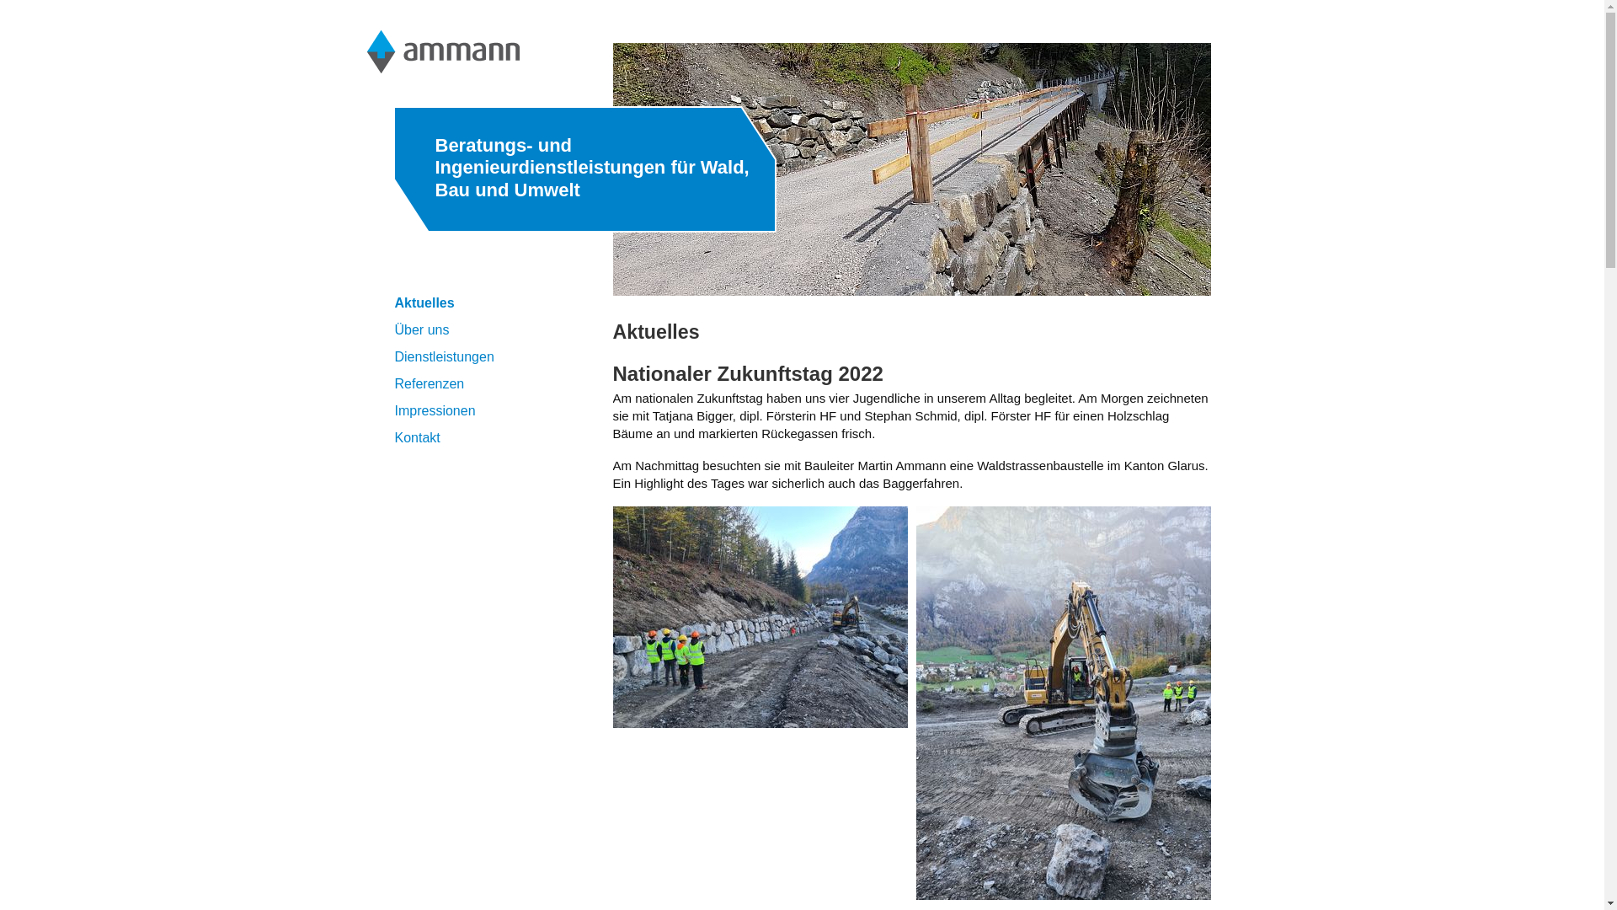 This screenshot has width=1617, height=910. I want to click on Kontakt, so click(417, 438).